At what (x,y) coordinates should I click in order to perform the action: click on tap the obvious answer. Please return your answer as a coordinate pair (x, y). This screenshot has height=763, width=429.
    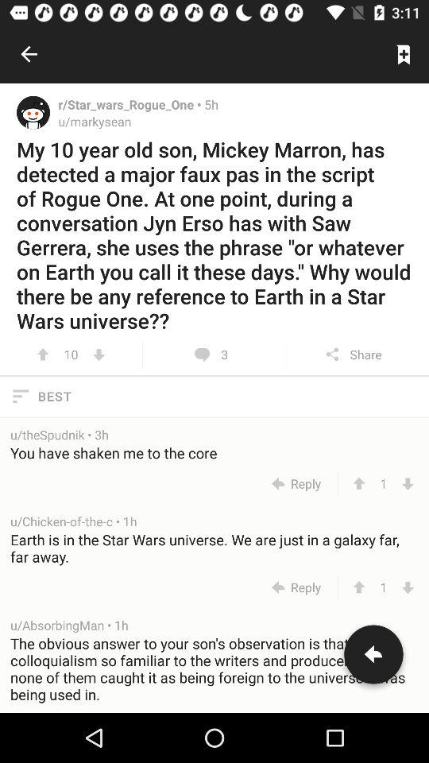
    Looking at the image, I should click on (215, 672).